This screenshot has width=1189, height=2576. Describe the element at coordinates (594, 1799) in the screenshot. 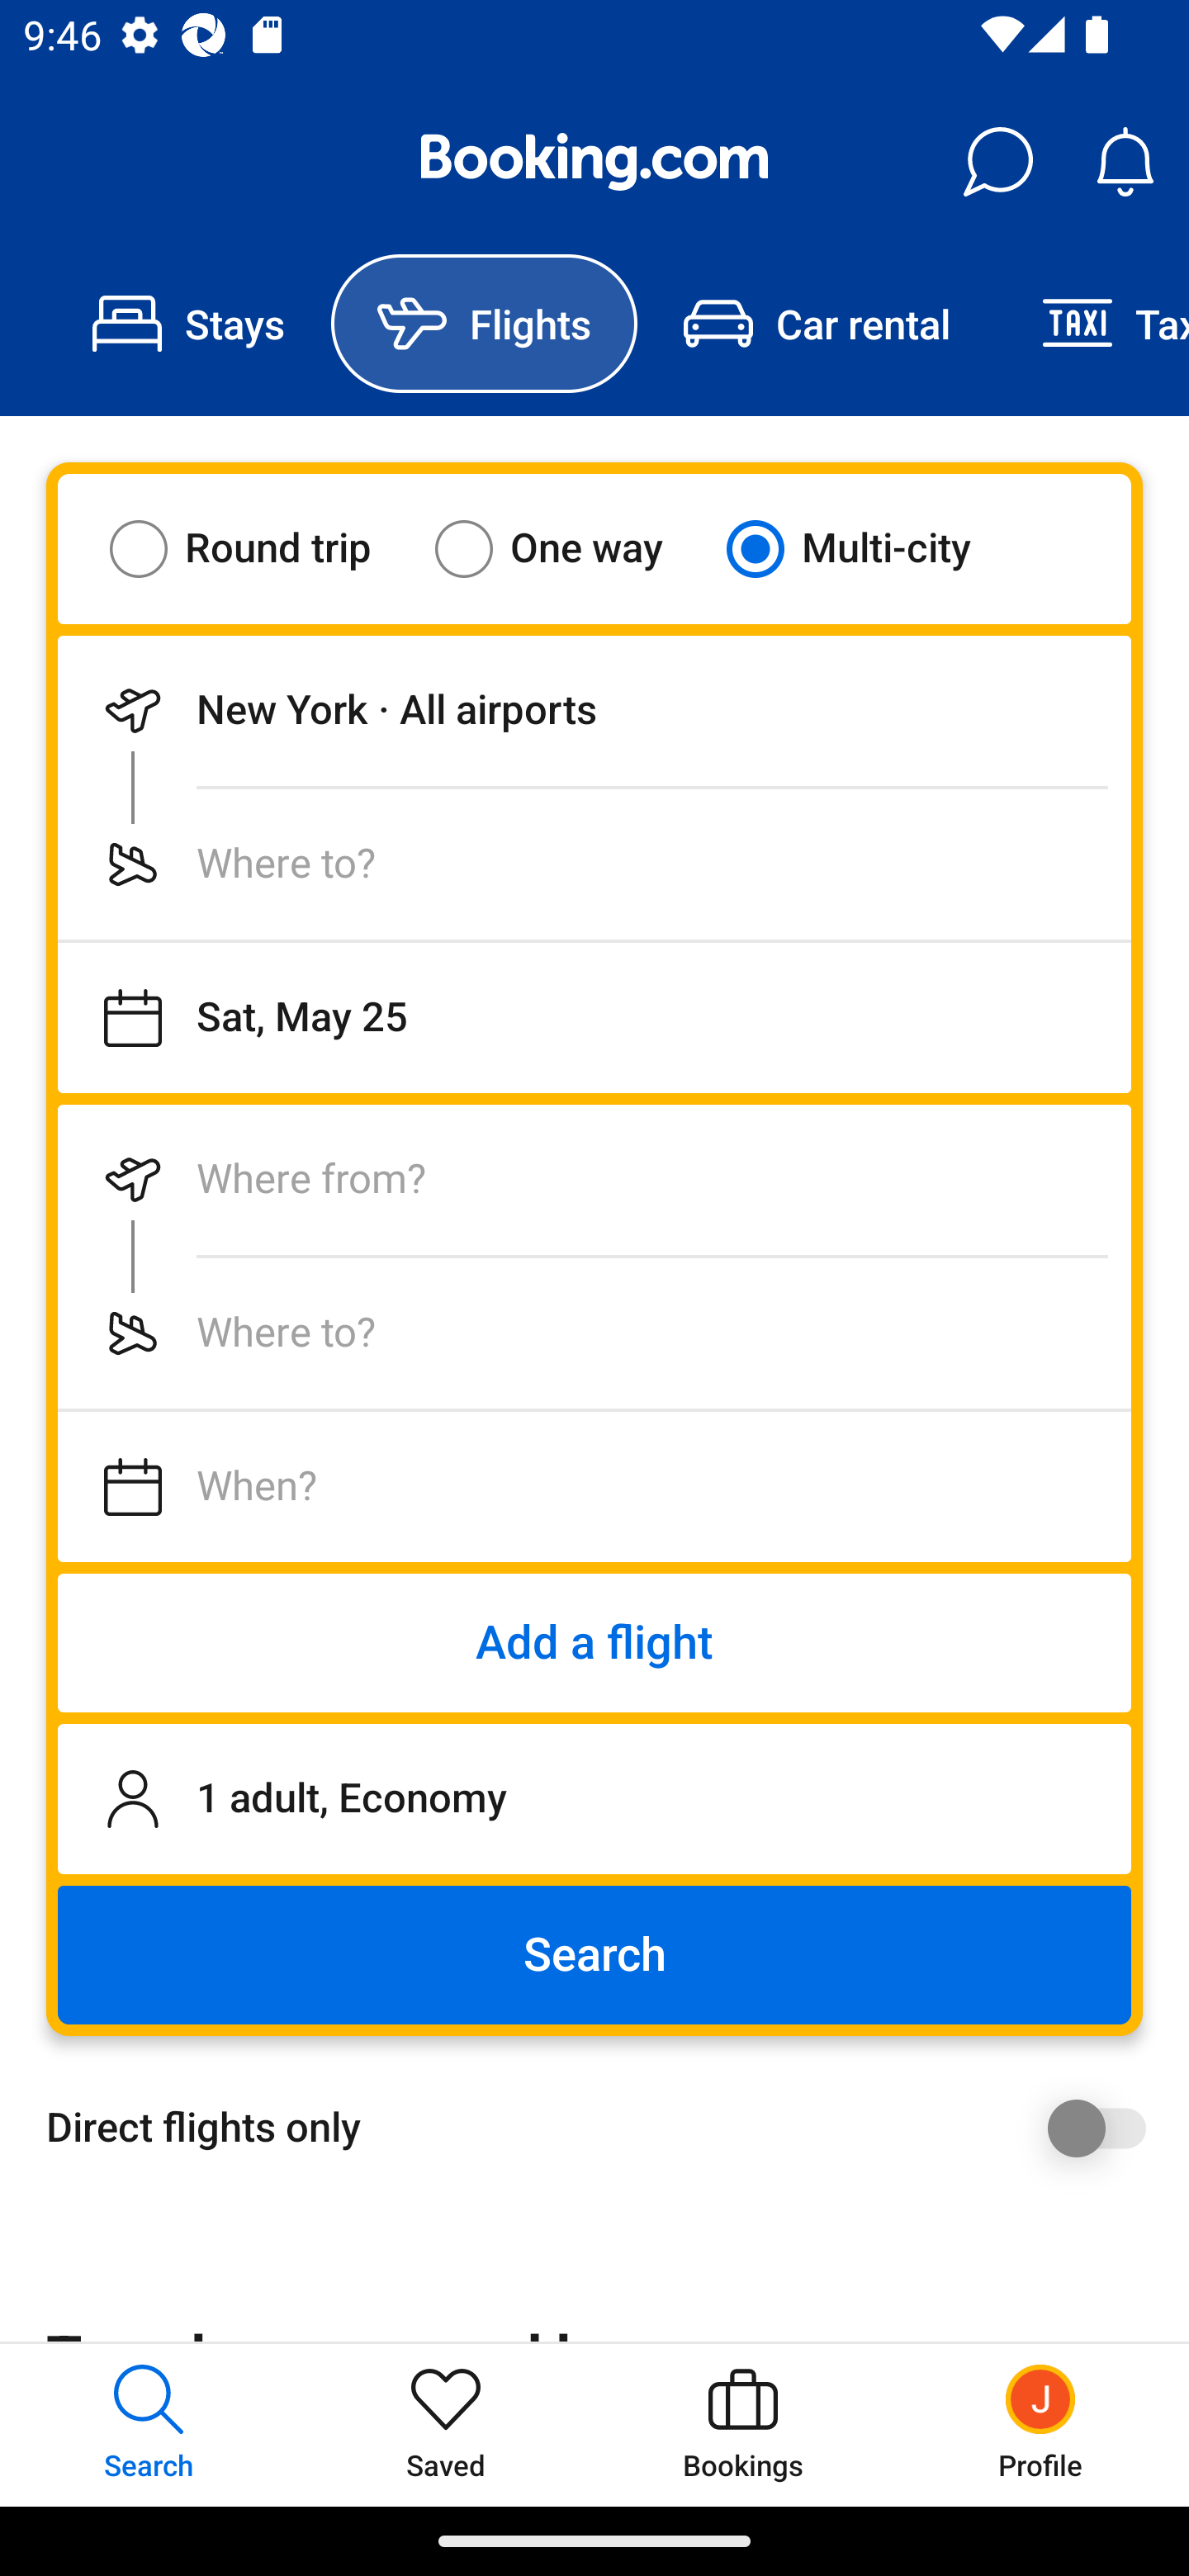

I see `1 adult, Economy` at that location.